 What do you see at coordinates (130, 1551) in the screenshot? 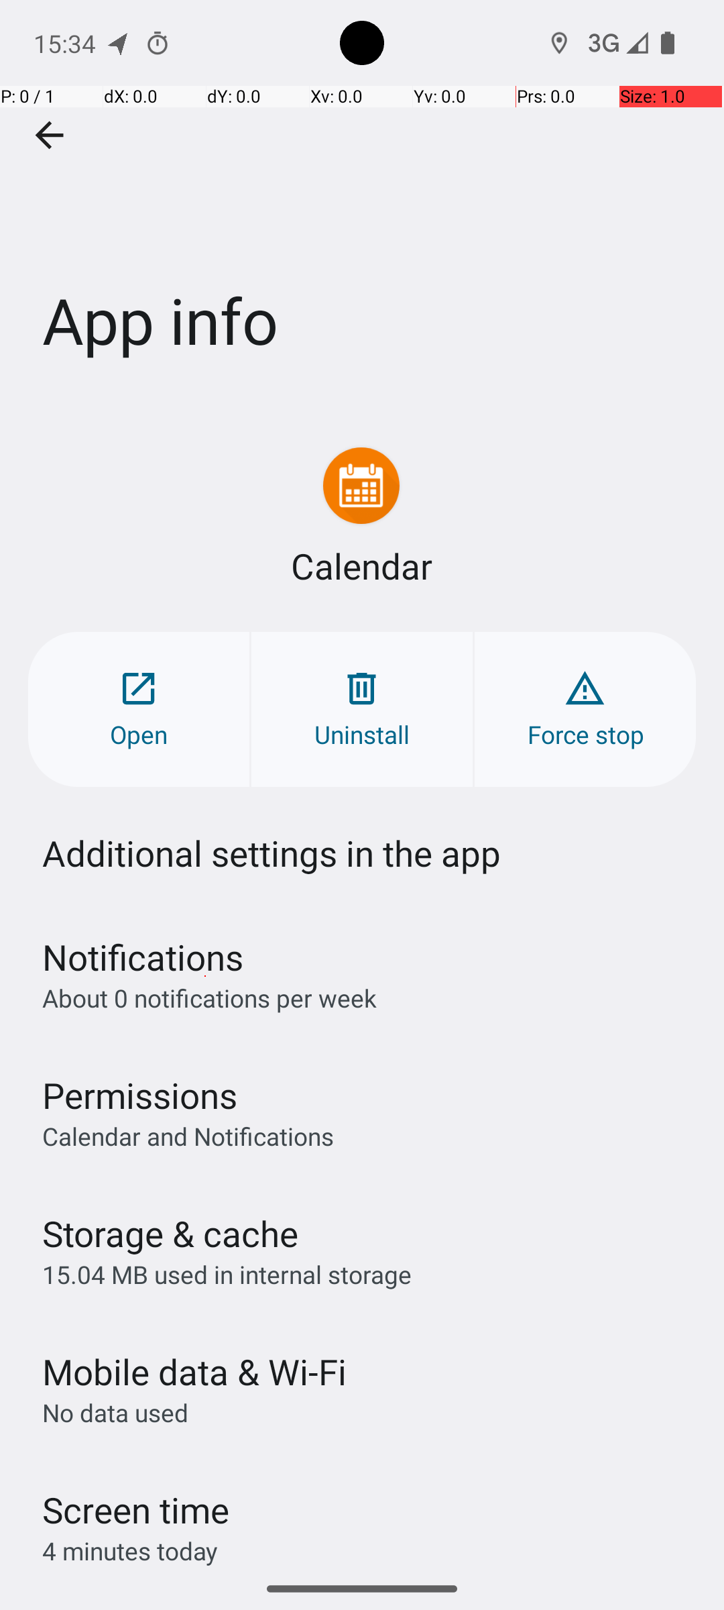
I see `4 minutes today` at bounding box center [130, 1551].